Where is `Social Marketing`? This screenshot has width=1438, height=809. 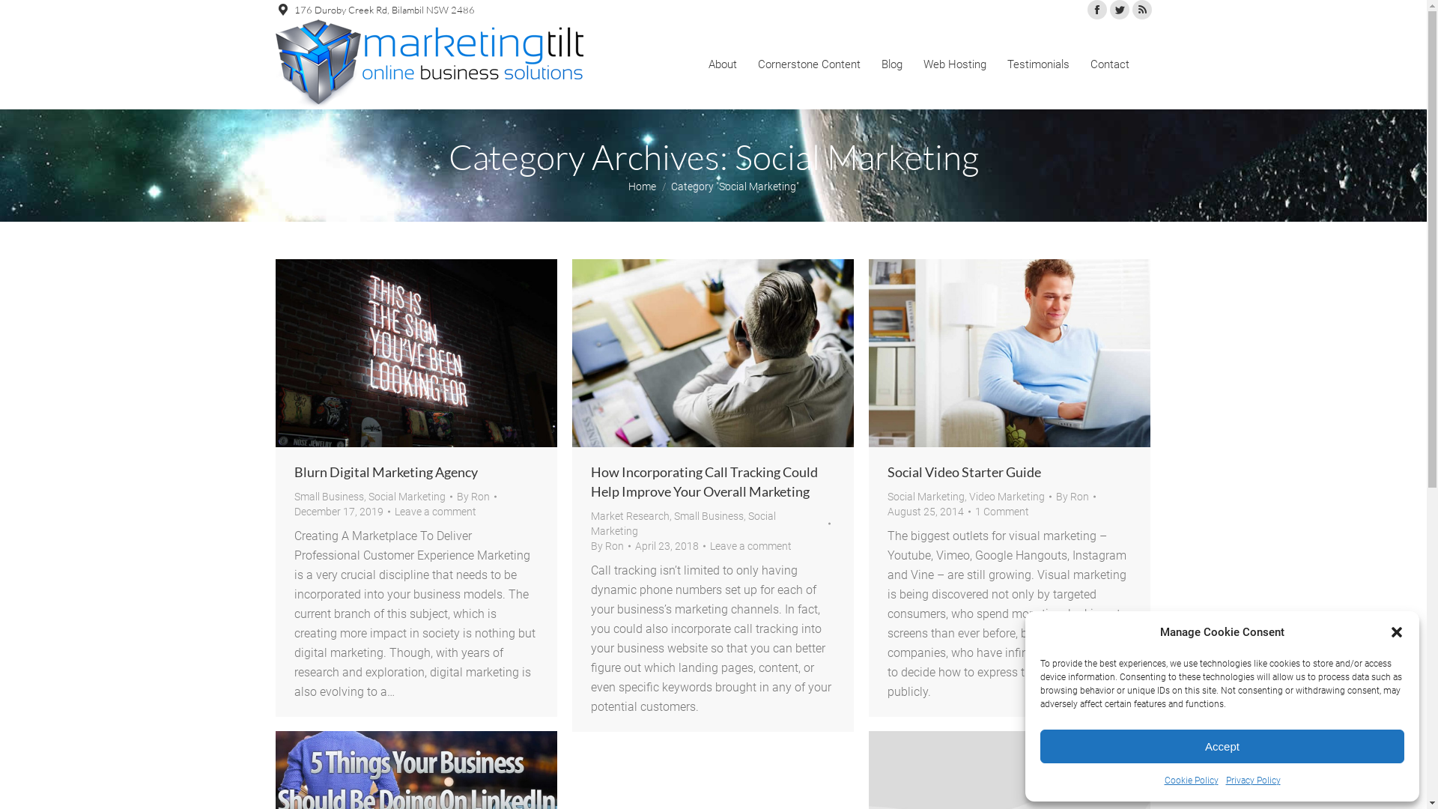
Social Marketing is located at coordinates (407, 497).